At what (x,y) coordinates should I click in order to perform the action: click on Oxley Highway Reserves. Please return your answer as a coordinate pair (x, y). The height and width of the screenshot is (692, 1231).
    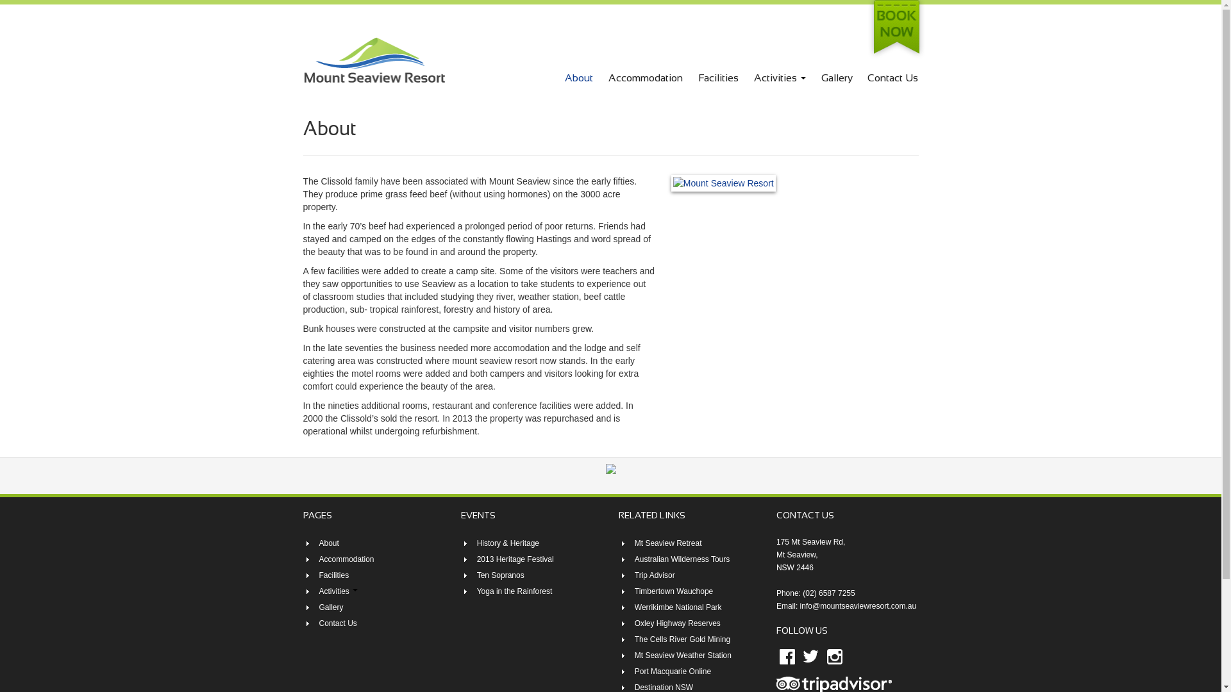
    Looking at the image, I should click on (678, 623).